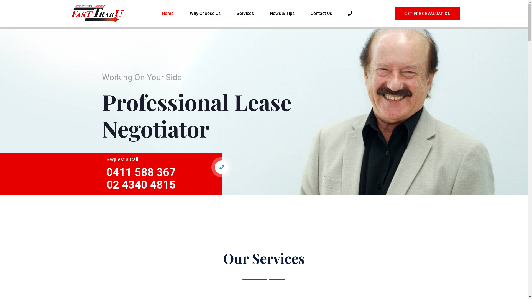 This screenshot has width=532, height=299. What do you see at coordinates (282, 14) in the screenshot?
I see `News & Tips` at bounding box center [282, 14].